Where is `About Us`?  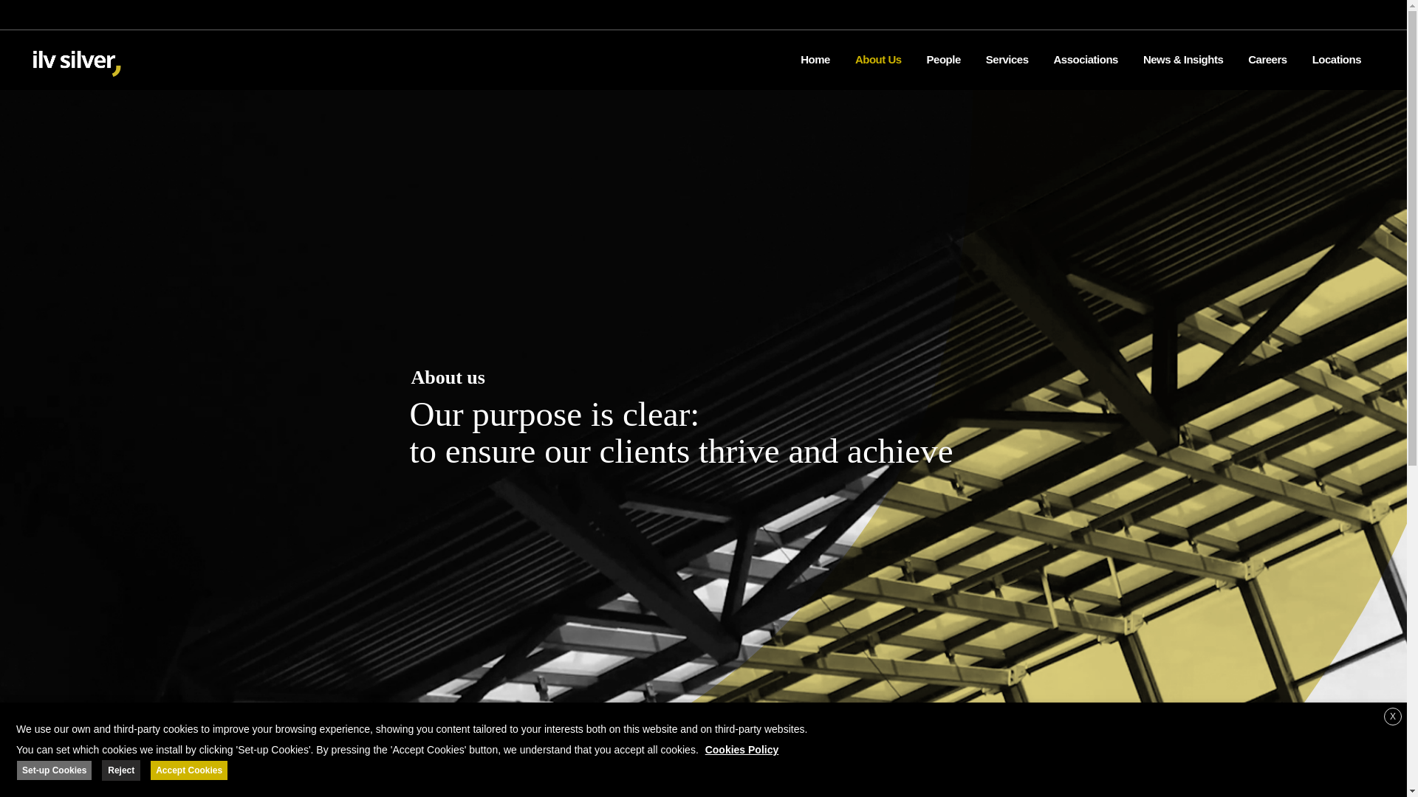
About Us is located at coordinates (878, 59).